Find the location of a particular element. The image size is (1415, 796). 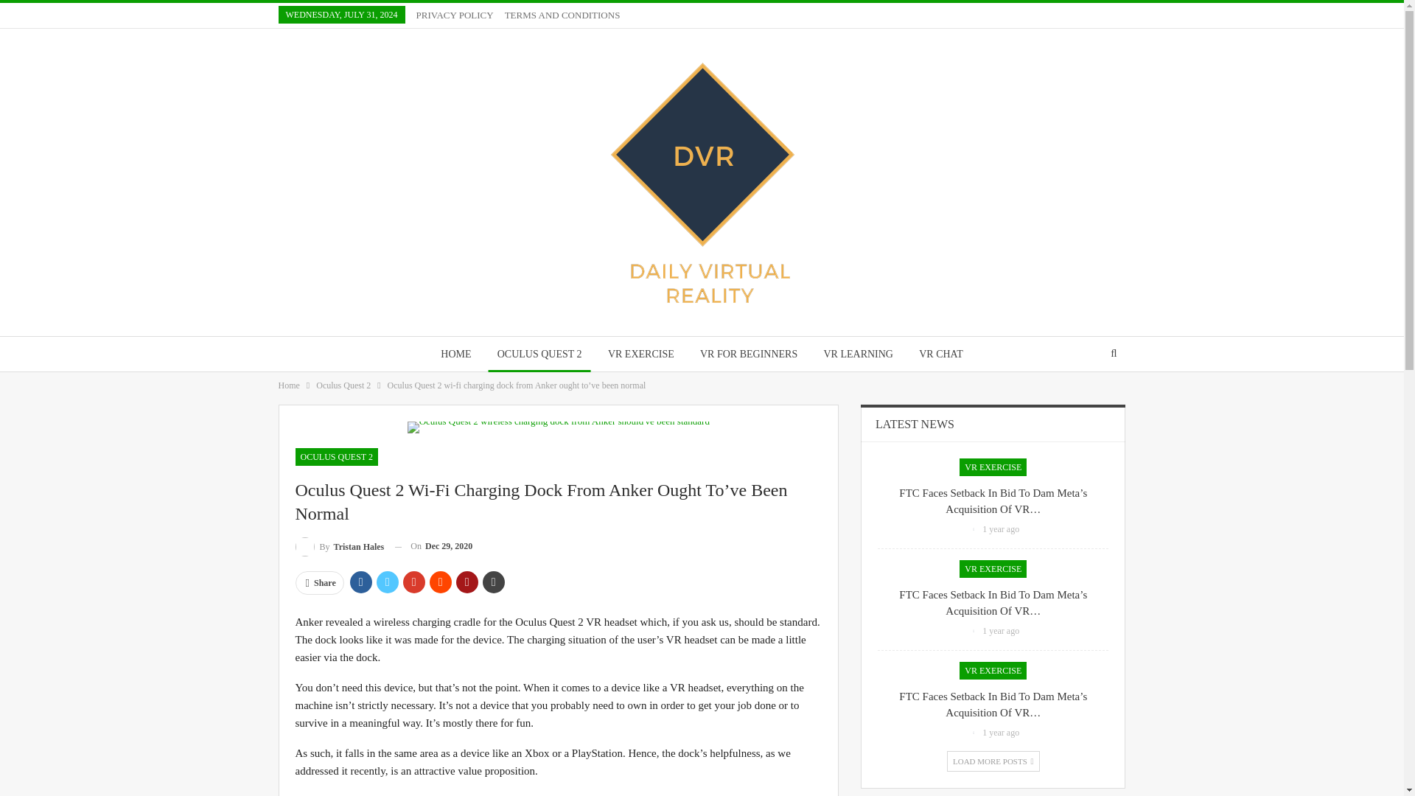

Browse Author Articles is located at coordinates (974, 528).